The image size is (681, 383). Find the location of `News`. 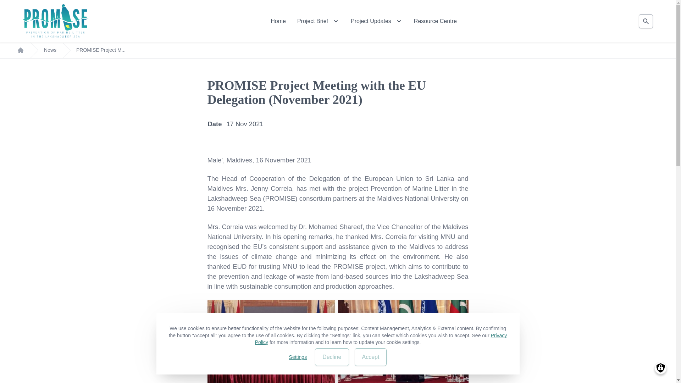

News is located at coordinates (50, 50).